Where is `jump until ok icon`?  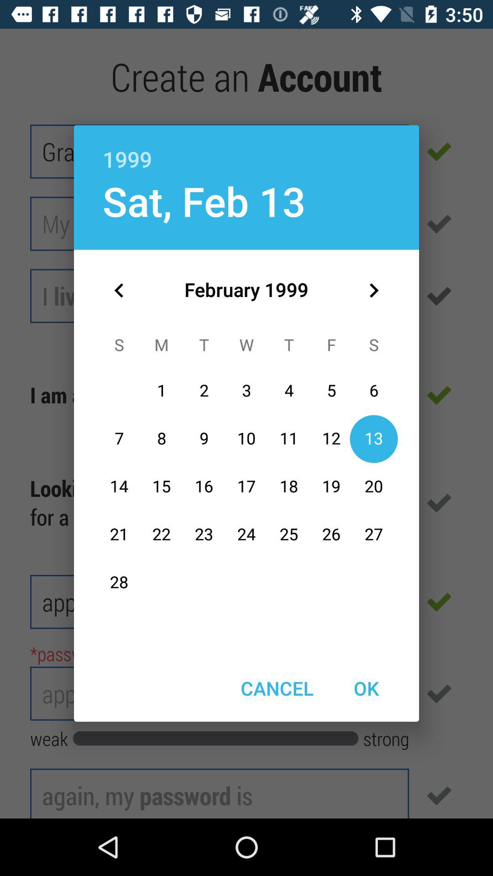
jump until ok icon is located at coordinates (366, 688).